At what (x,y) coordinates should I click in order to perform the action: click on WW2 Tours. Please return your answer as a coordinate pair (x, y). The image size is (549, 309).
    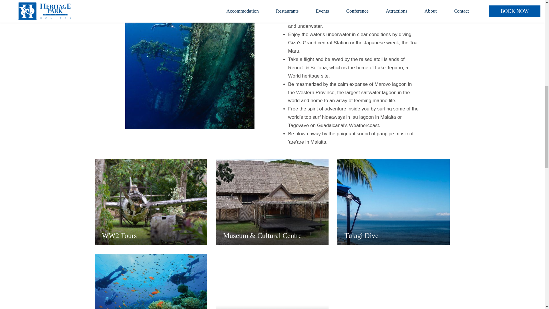
    Looking at the image, I should click on (151, 202).